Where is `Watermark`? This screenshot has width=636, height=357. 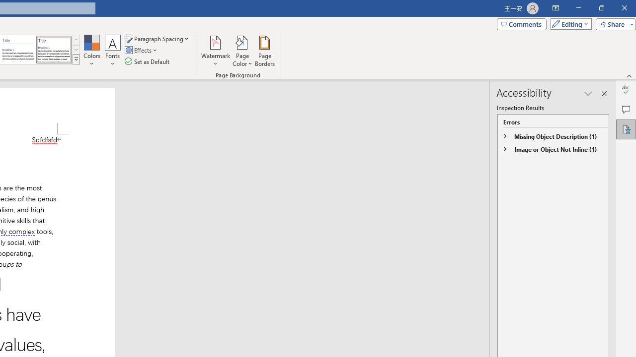
Watermark is located at coordinates (216, 51).